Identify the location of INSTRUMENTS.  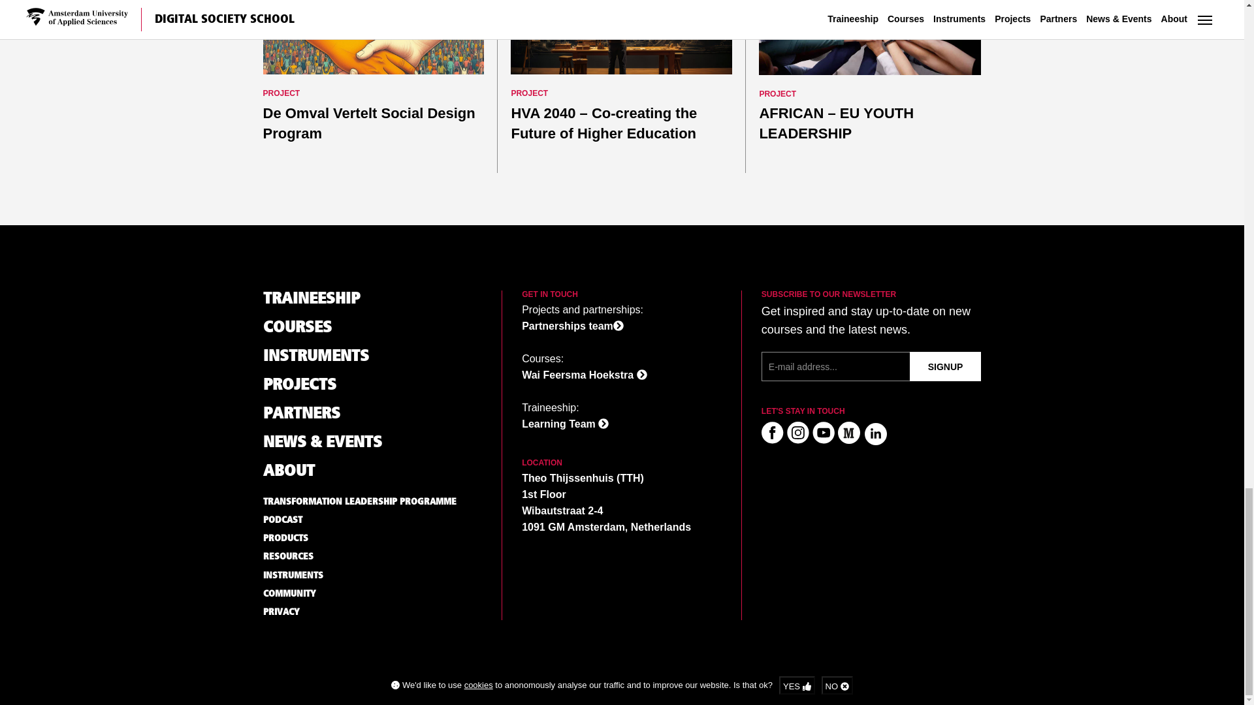
(315, 9).